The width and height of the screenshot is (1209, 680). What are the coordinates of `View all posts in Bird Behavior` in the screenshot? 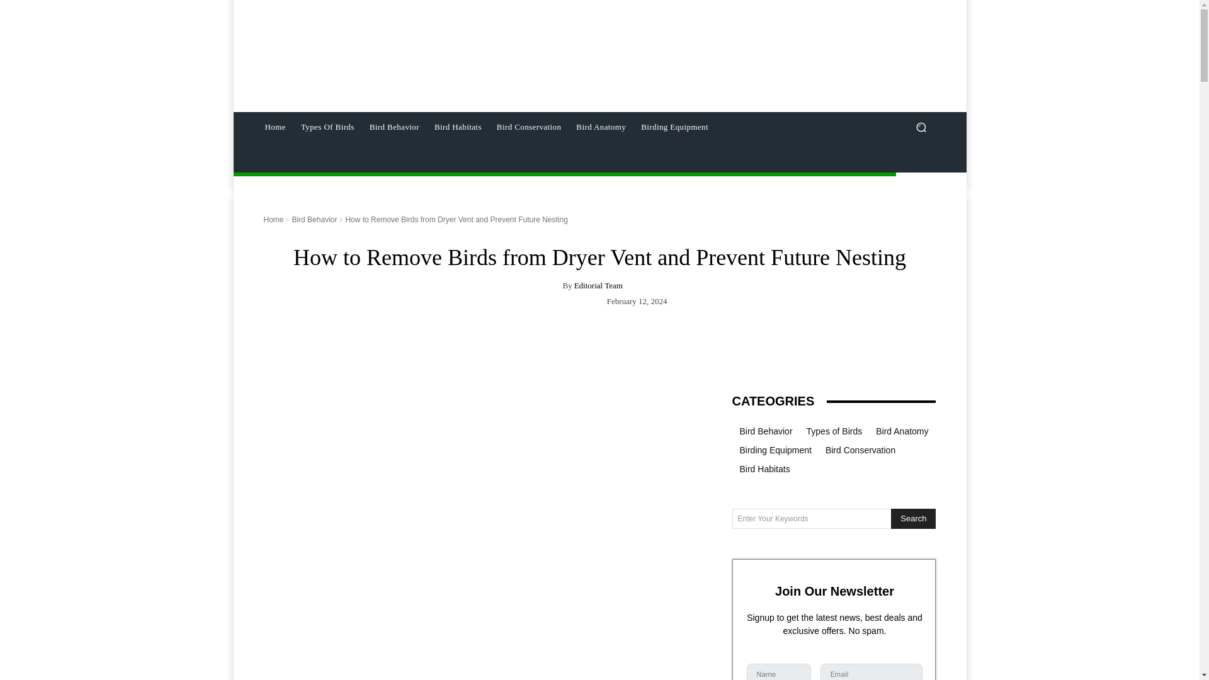 It's located at (314, 220).